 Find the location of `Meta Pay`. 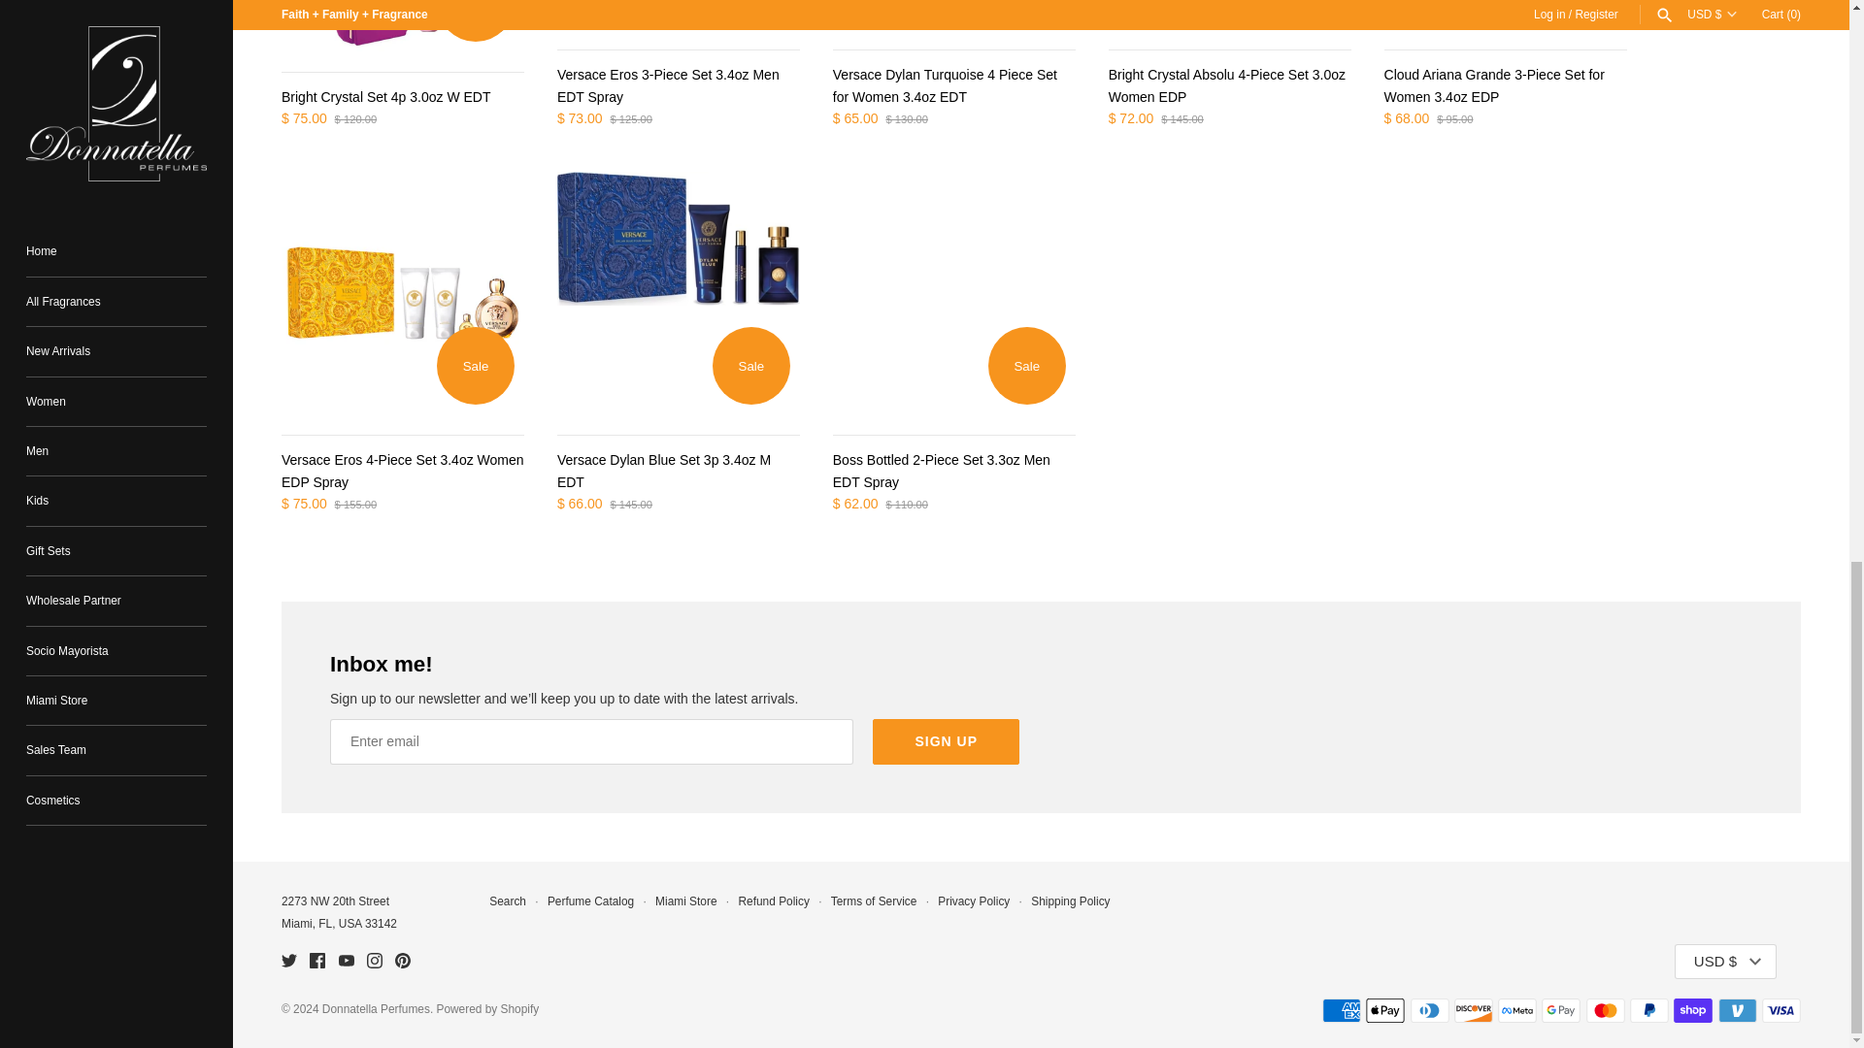

Meta Pay is located at coordinates (1516, 1011).